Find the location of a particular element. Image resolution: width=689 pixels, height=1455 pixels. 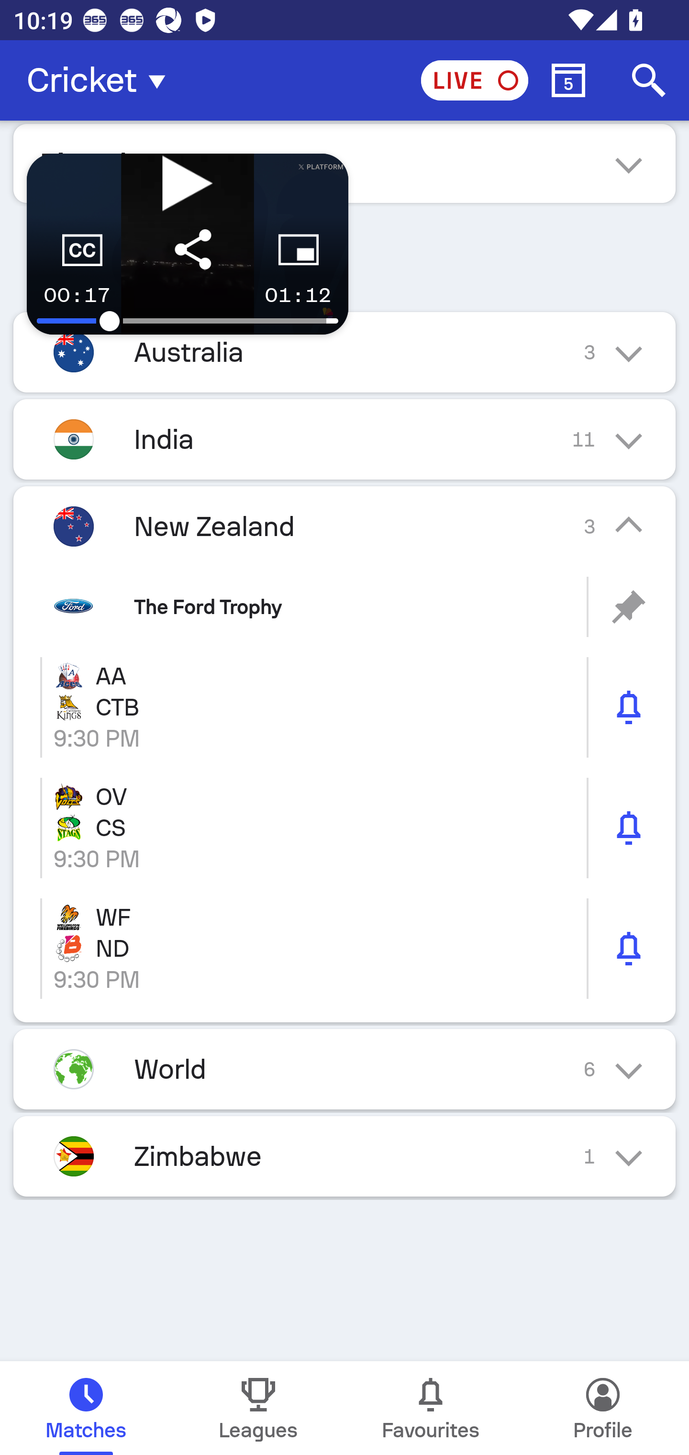

World 6 is located at coordinates (344, 1068).